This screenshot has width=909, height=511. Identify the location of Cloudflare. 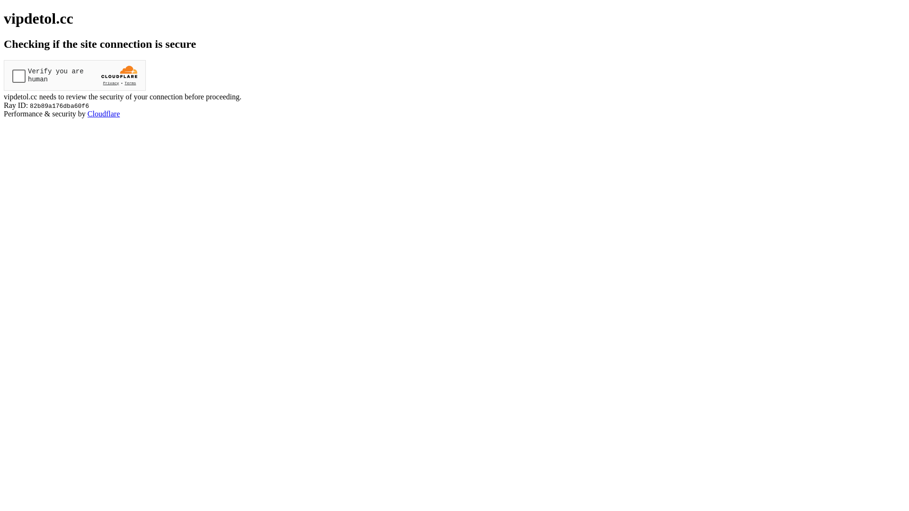
(104, 114).